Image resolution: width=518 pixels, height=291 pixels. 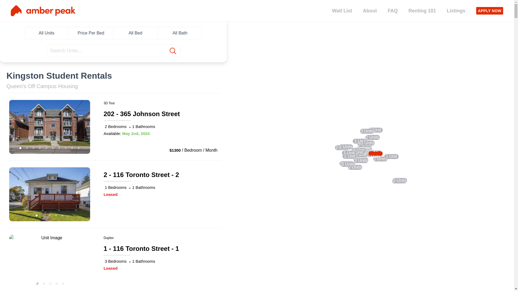 I want to click on FAQ, so click(x=393, y=11).